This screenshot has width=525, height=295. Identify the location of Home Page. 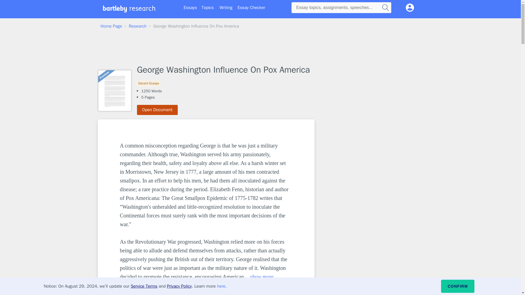
(112, 26).